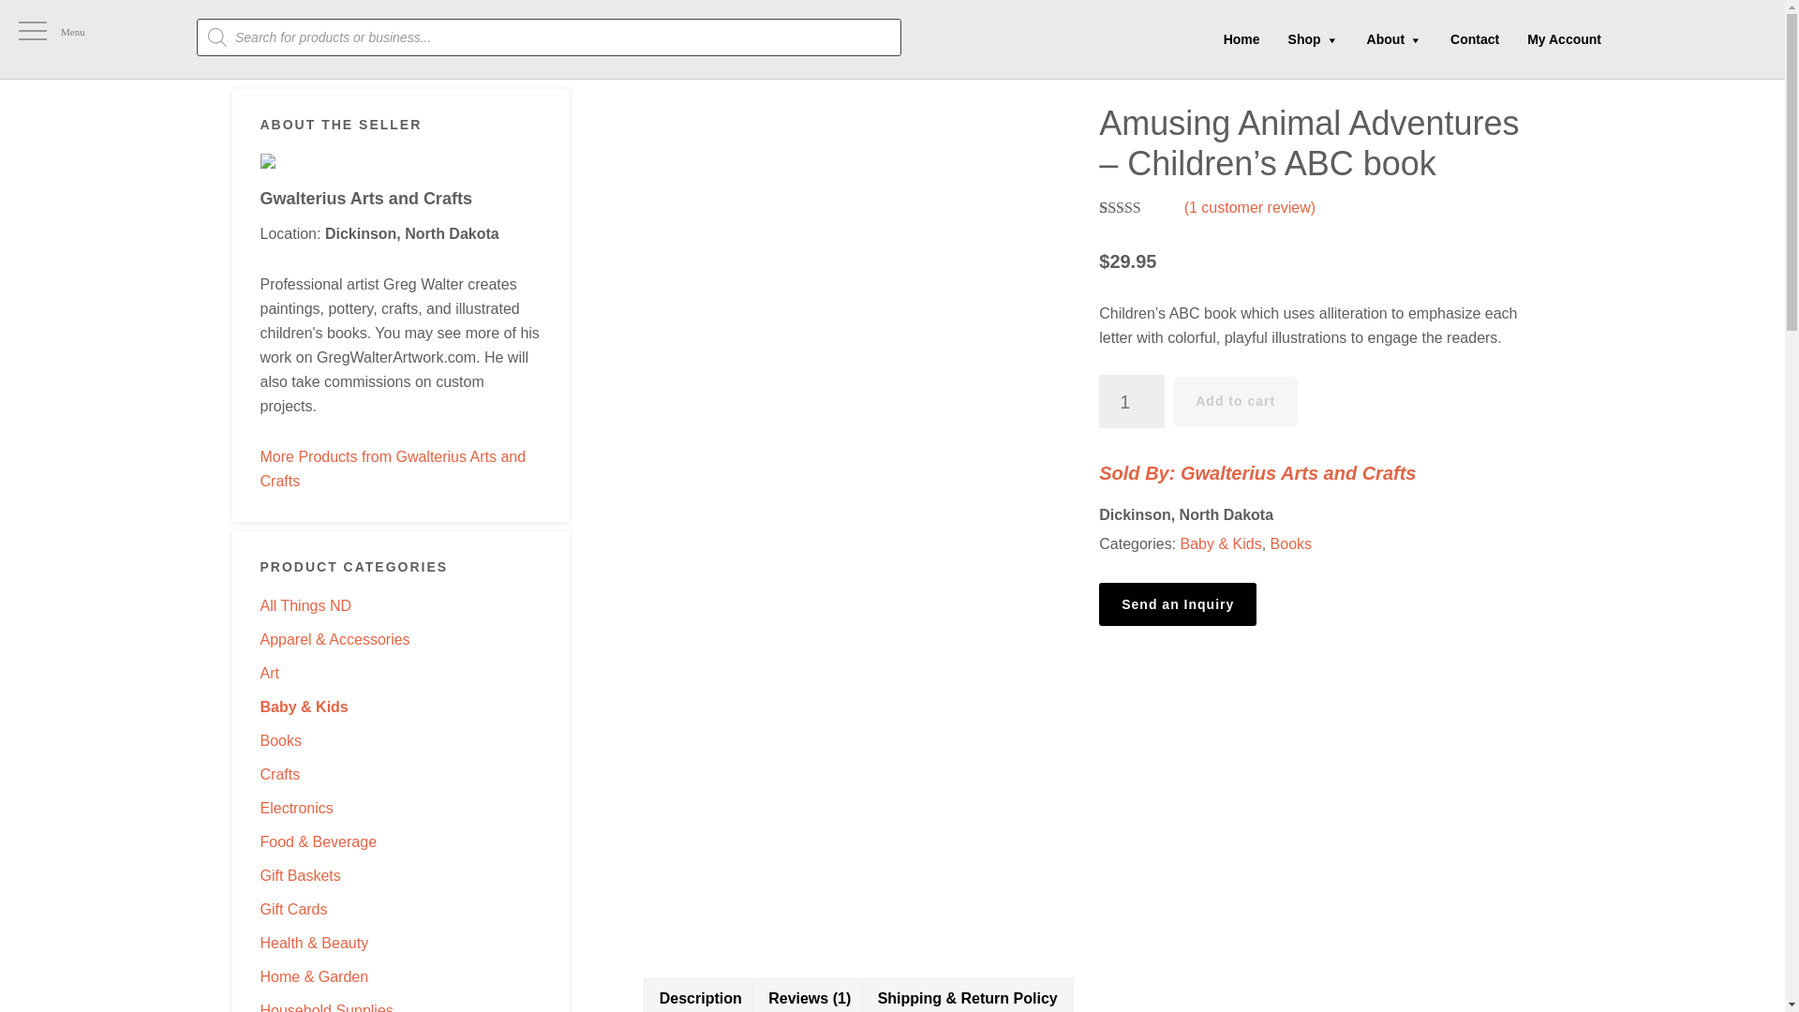 This screenshot has height=1012, width=1799. Describe the element at coordinates (270, 673) in the screenshot. I see `Art` at that location.